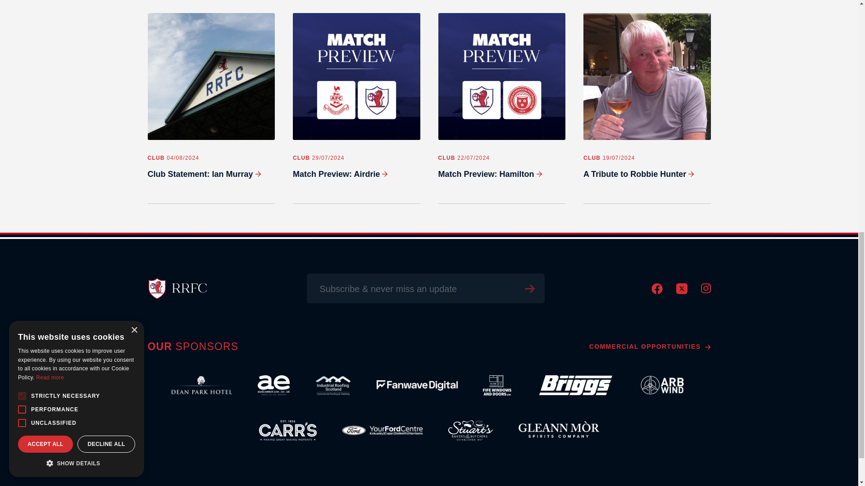 The width and height of the screenshot is (865, 486). What do you see at coordinates (333, 385) in the screenshot?
I see `Industrial Roofing Scotland` at bounding box center [333, 385].